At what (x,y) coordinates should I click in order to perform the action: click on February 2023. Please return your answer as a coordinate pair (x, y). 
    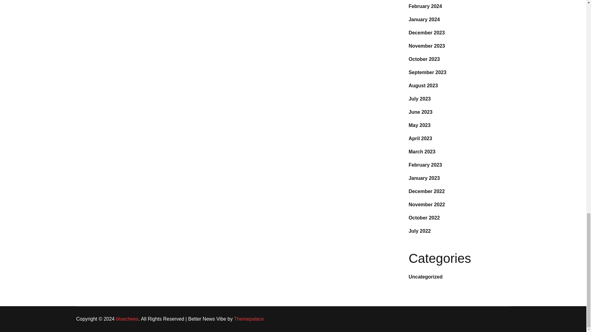
    Looking at the image, I should click on (425, 165).